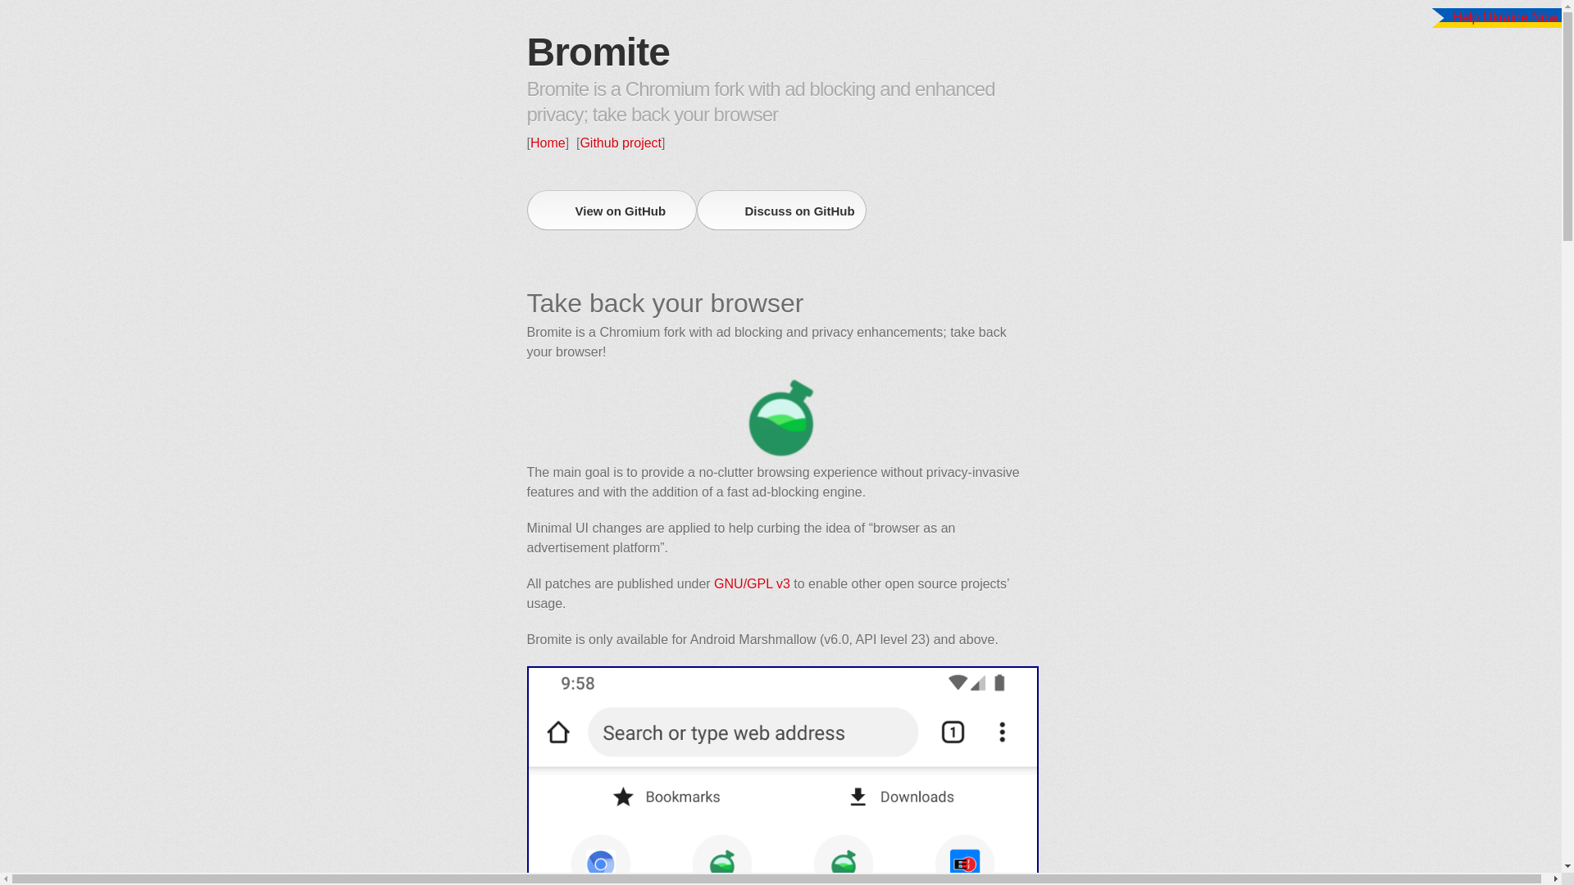 Image resolution: width=1574 pixels, height=885 pixels. Describe the element at coordinates (780, 418) in the screenshot. I see `Bromite - Take back your browser!` at that location.